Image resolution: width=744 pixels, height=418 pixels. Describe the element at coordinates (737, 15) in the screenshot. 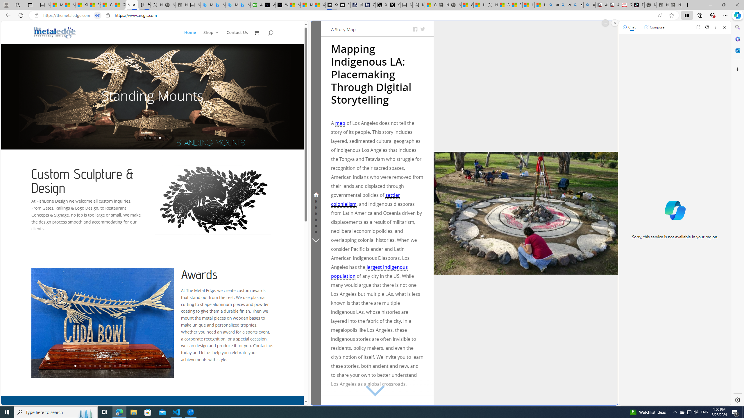

I see `Copilot (Ctrl+Shift+.)` at that location.